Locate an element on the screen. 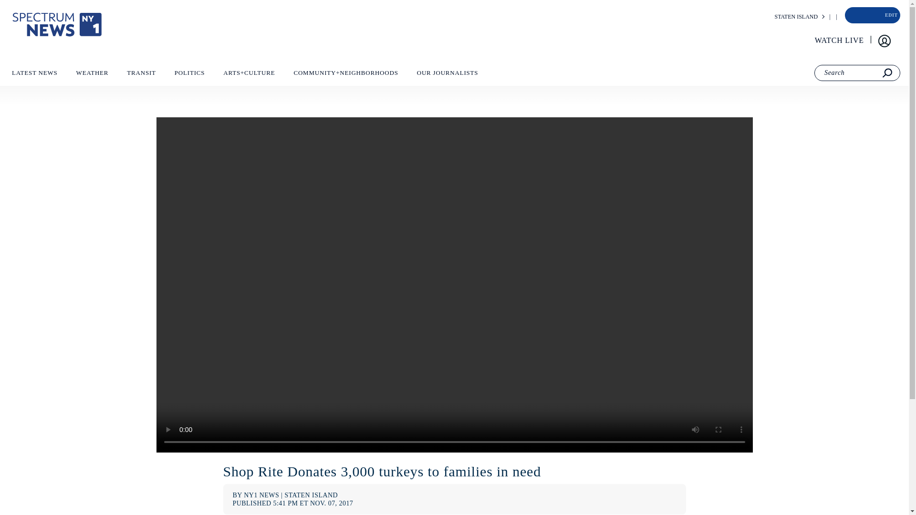 The width and height of the screenshot is (916, 515). WEATHER is located at coordinates (92, 75).